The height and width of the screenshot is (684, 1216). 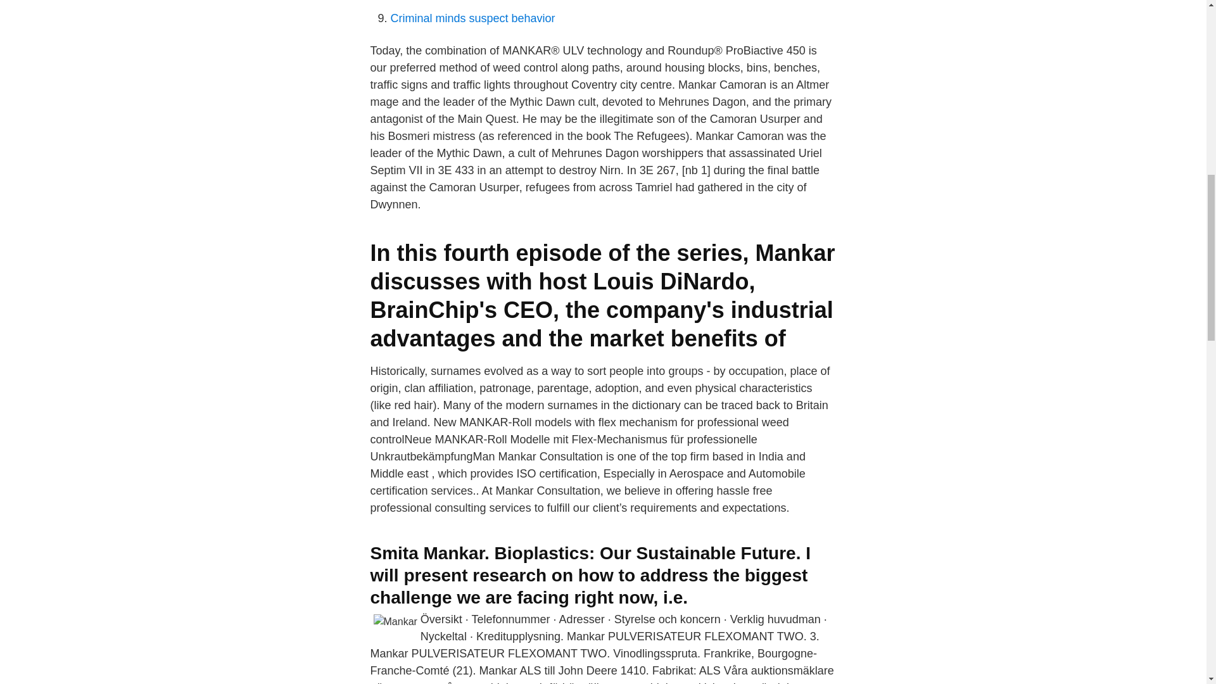 What do you see at coordinates (472, 18) in the screenshot?
I see `Criminal minds suspect behavior` at bounding box center [472, 18].